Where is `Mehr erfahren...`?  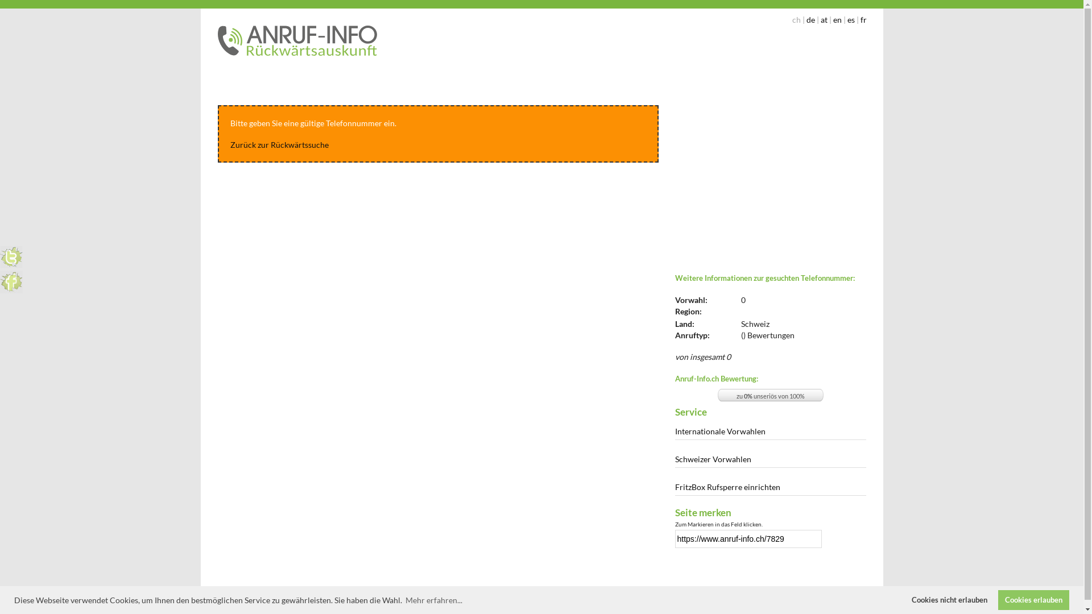
Mehr erfahren... is located at coordinates (434, 600).